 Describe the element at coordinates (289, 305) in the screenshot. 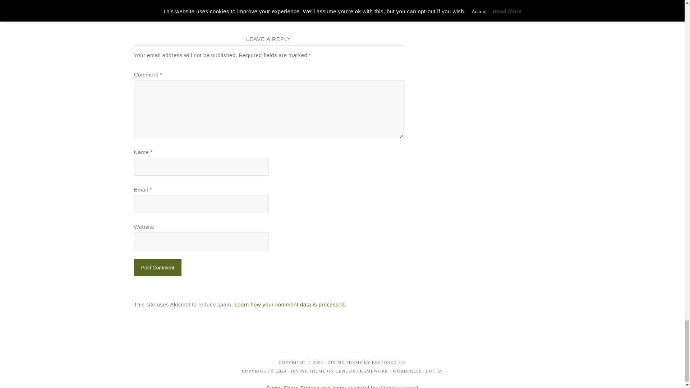

I see `Learn how your comment data is processed` at that location.